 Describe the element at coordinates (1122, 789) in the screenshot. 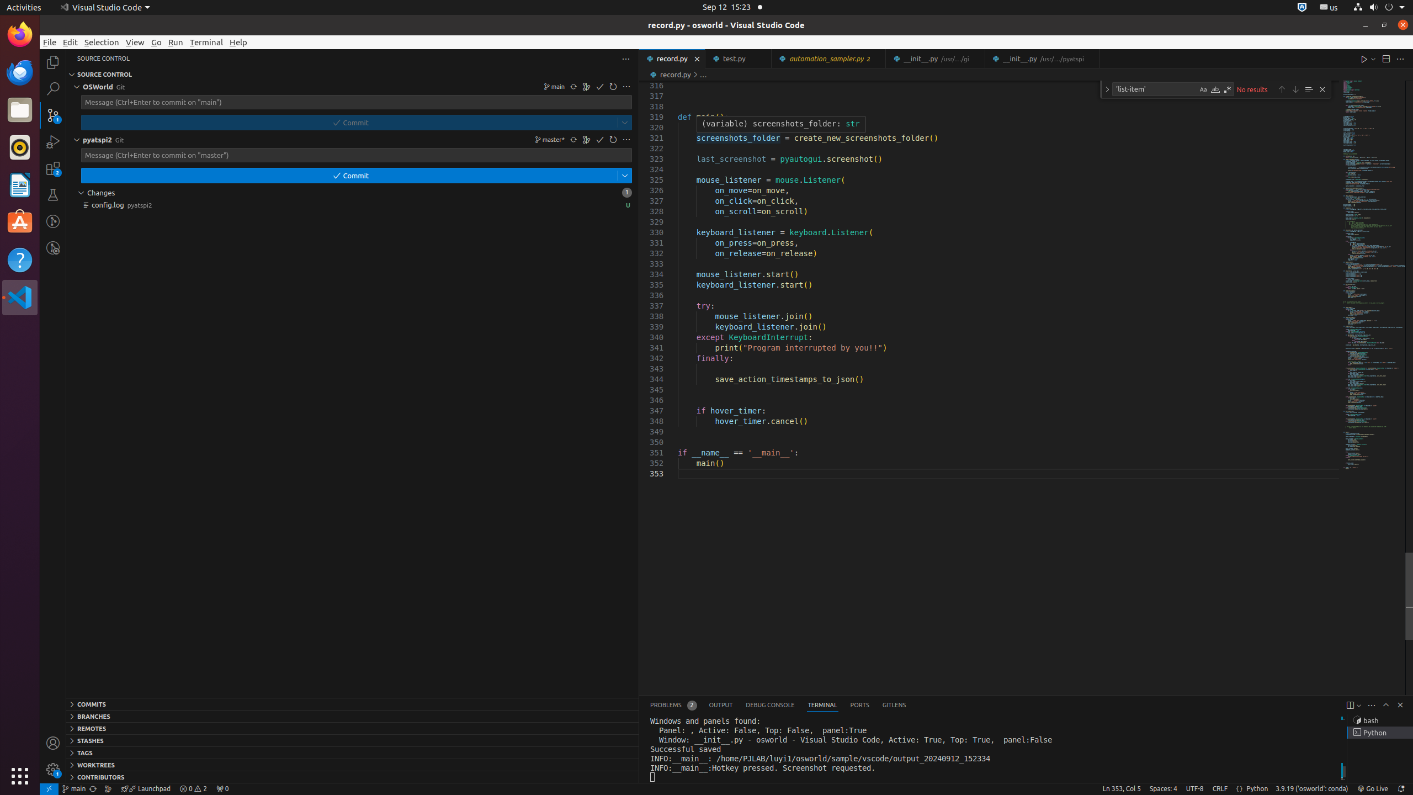

I see `Ln 353, Col 5` at that location.